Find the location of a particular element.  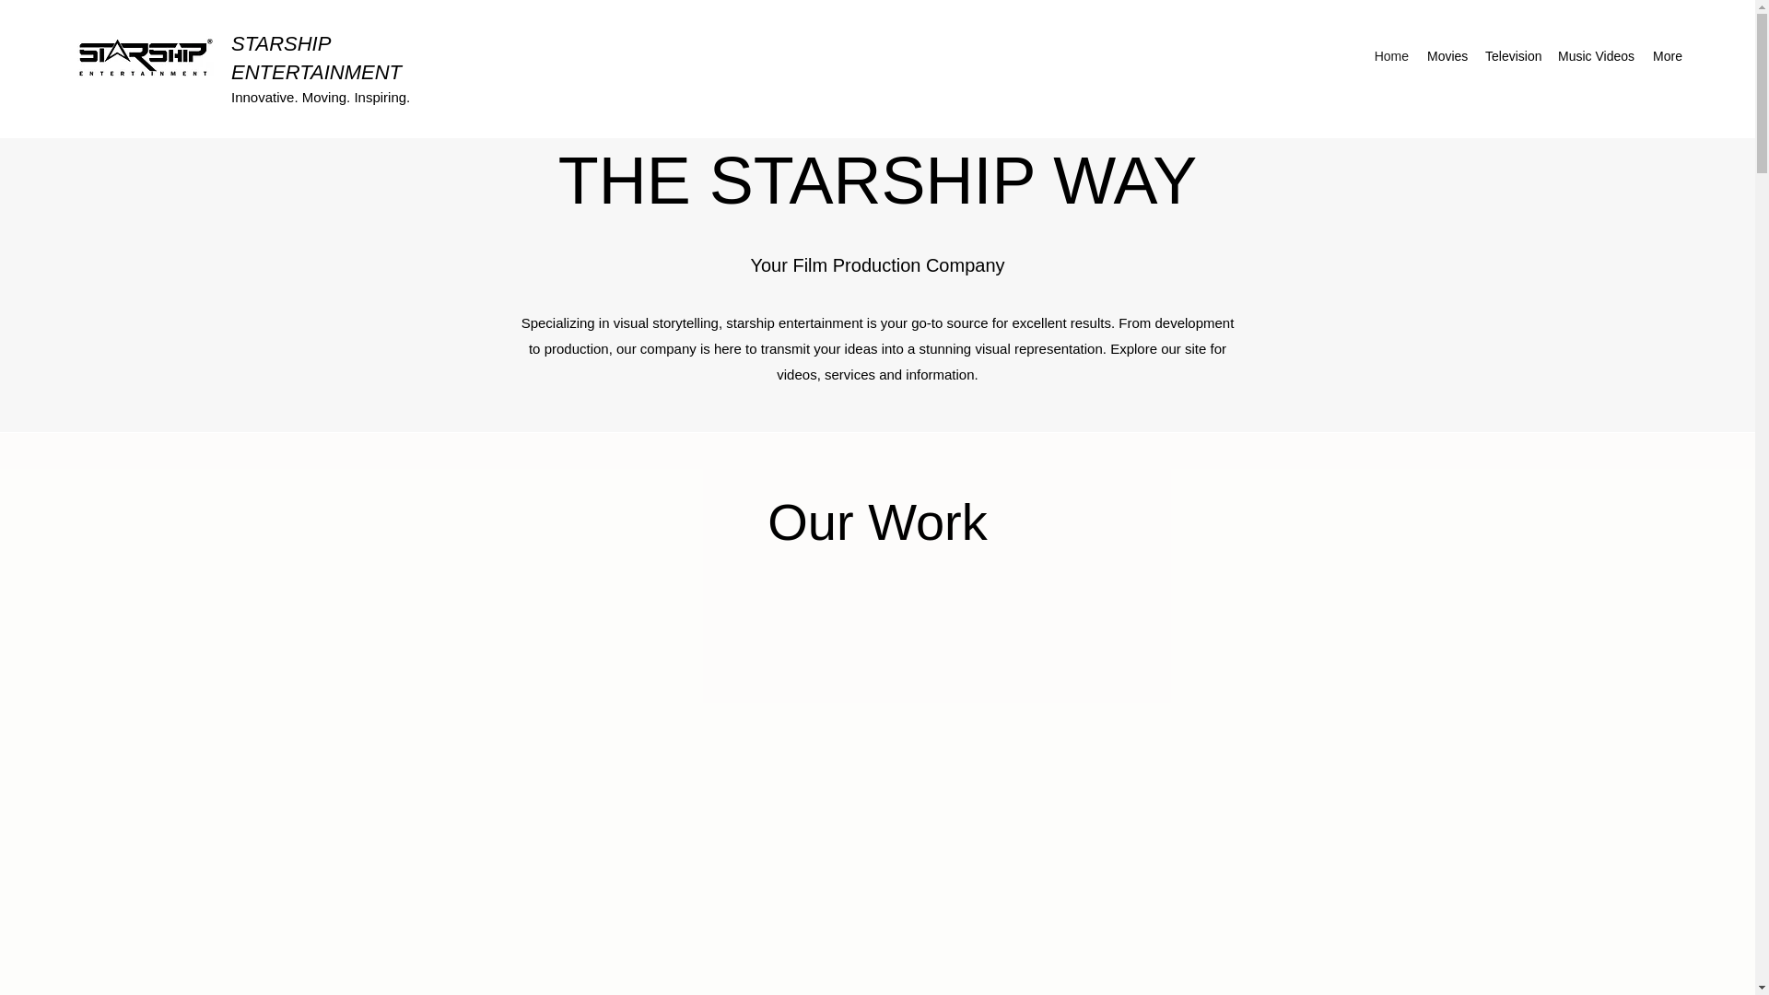

Home is located at coordinates (1391, 55).